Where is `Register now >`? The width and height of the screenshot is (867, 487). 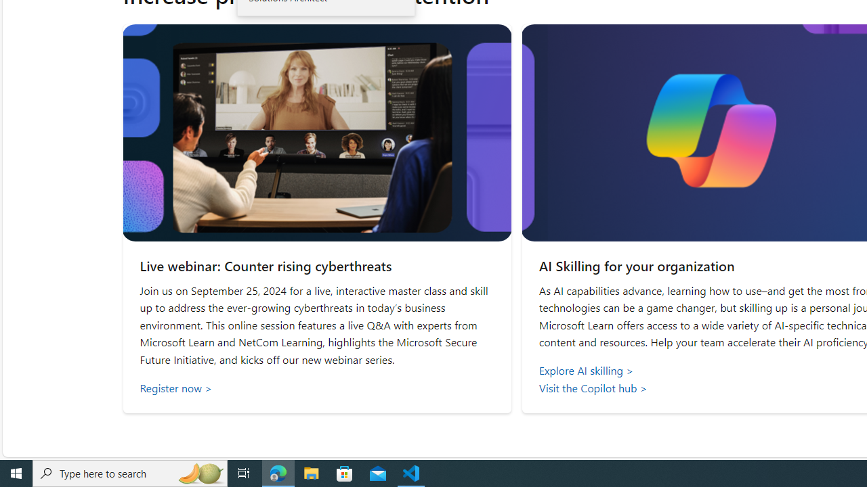 Register now > is located at coordinates (317, 388).